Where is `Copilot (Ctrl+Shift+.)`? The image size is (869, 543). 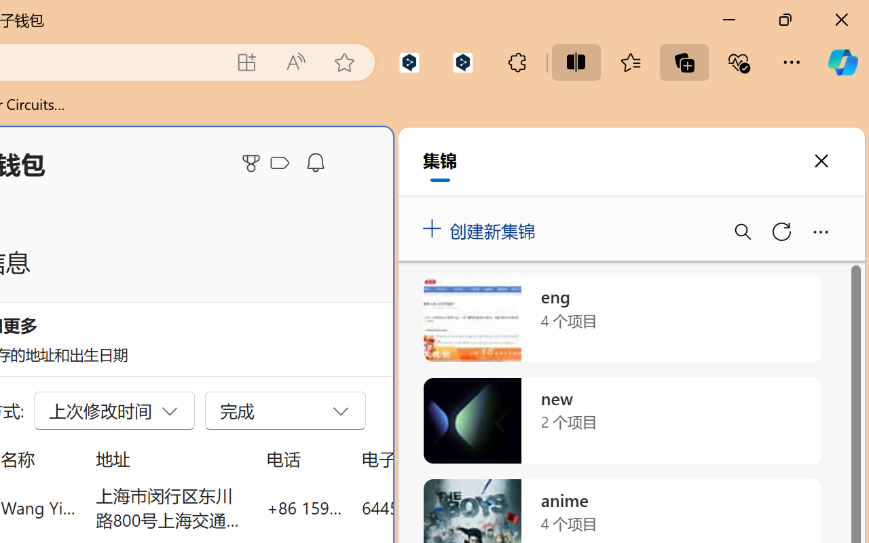 Copilot (Ctrl+Shift+.) is located at coordinates (843, 62).